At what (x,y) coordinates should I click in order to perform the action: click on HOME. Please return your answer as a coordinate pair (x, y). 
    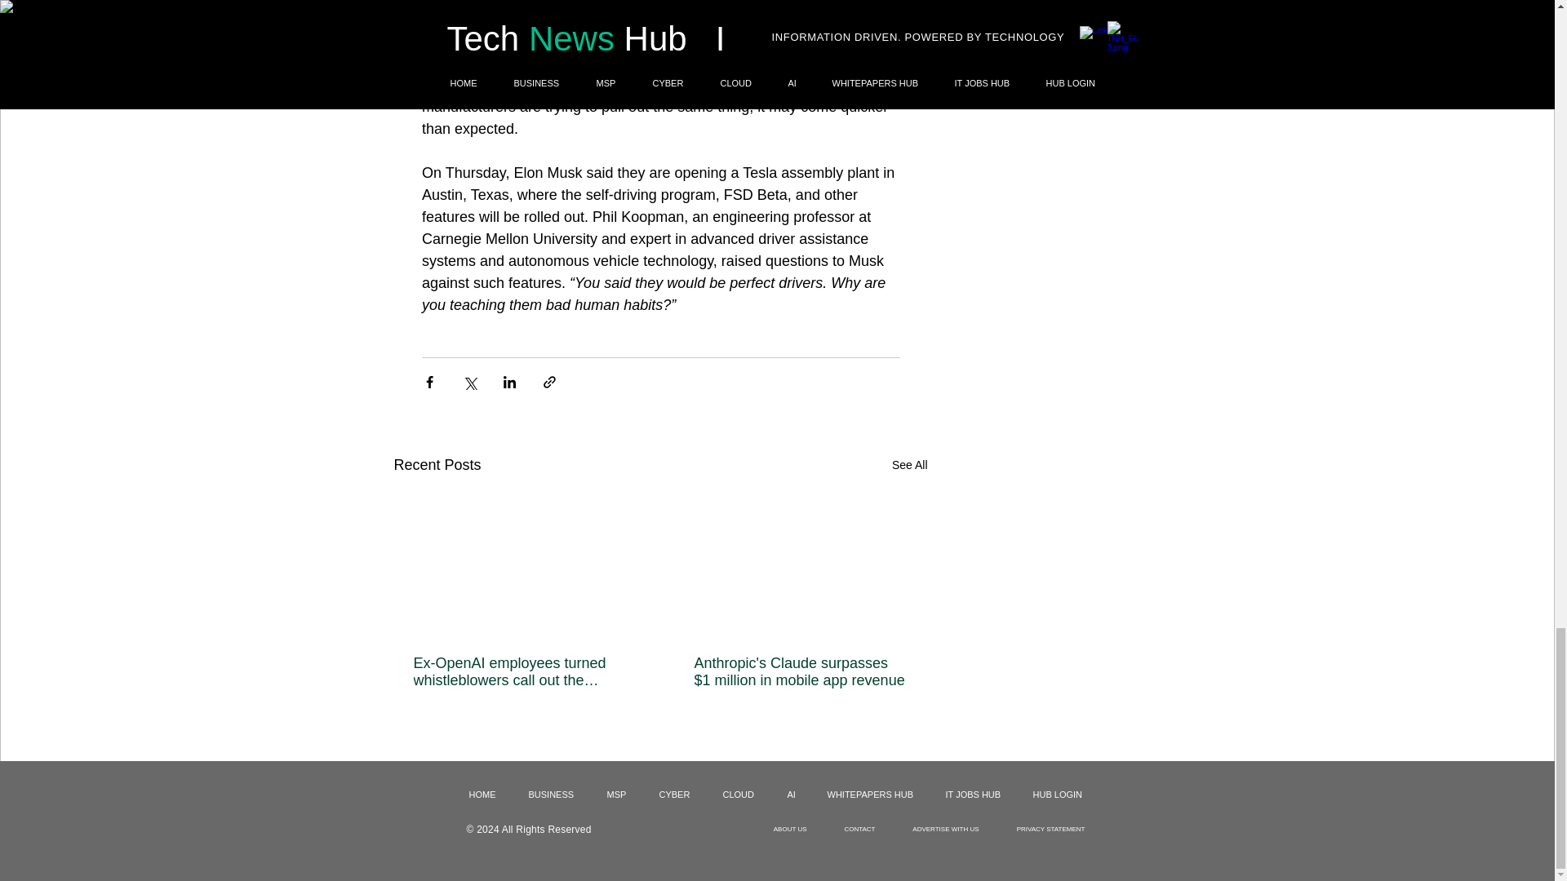
    Looking at the image, I should click on (486, 795).